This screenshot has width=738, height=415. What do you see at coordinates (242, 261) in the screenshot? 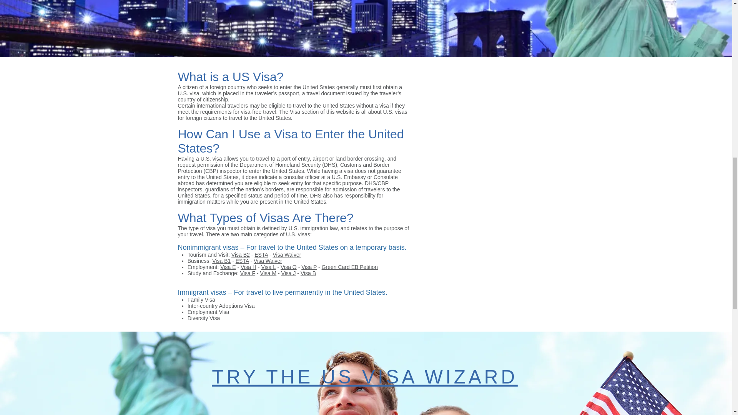
I see `ESTA` at bounding box center [242, 261].